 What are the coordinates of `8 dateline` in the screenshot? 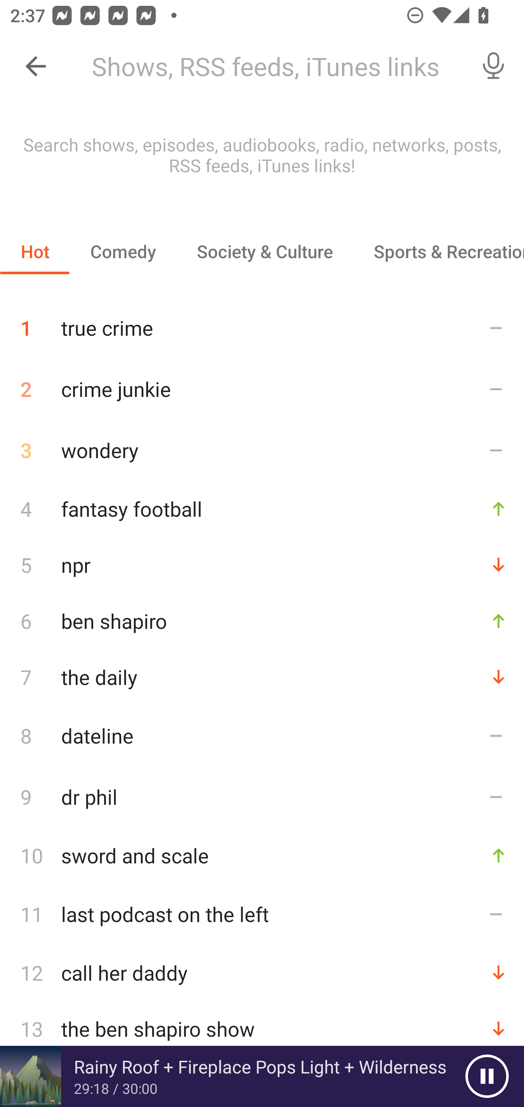 It's located at (262, 736).